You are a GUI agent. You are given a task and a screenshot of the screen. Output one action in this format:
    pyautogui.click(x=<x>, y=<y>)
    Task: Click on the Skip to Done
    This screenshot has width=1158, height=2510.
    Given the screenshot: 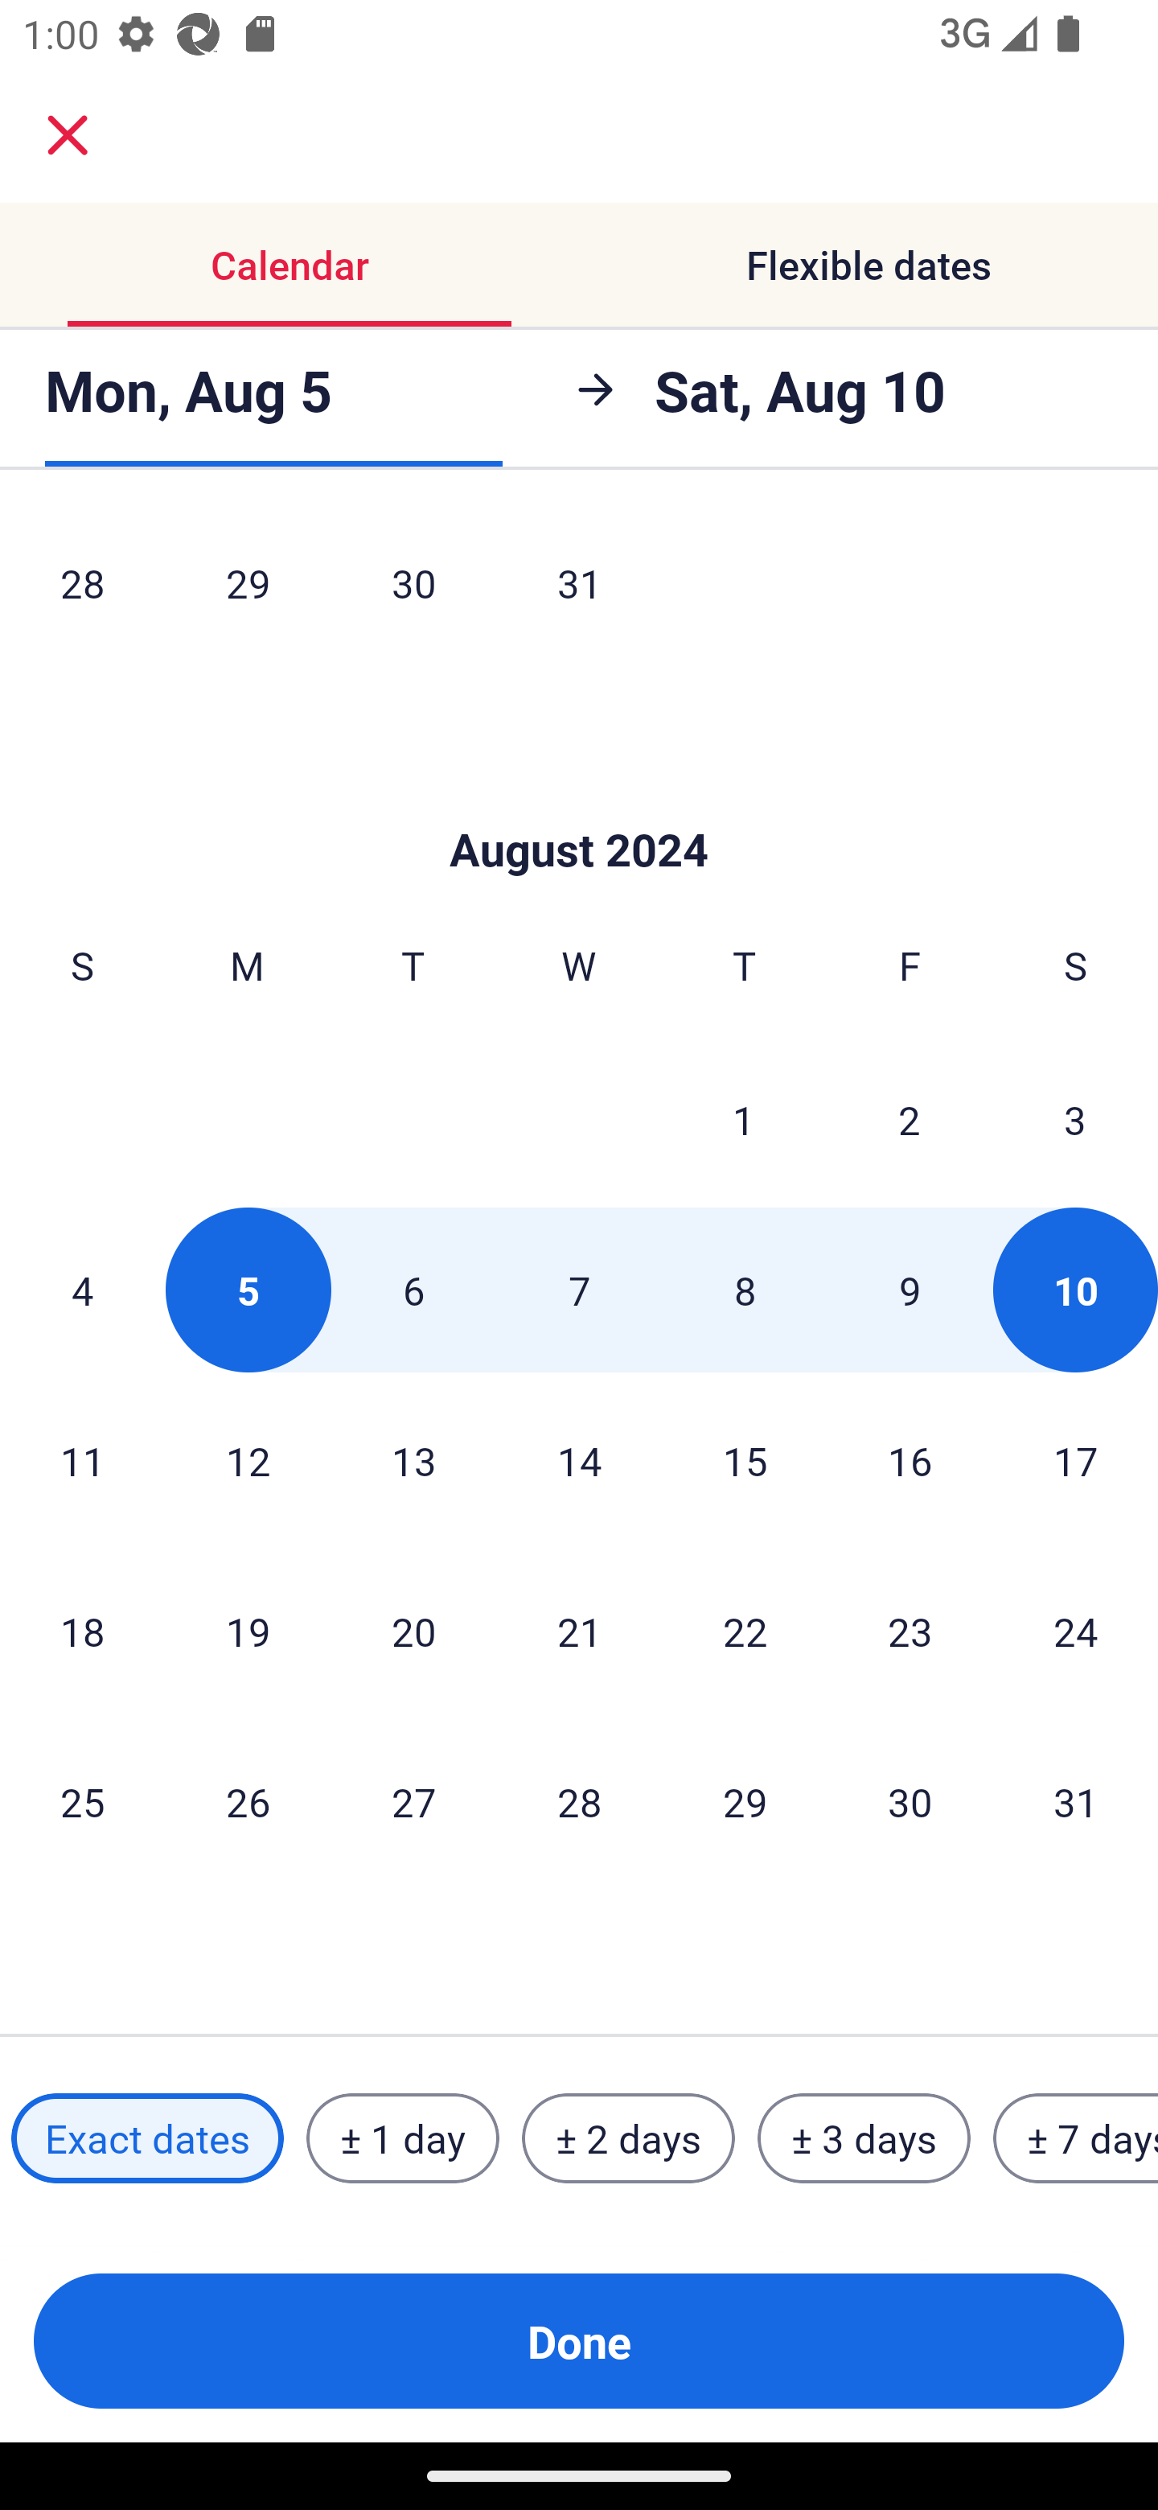 What is the action you would take?
    pyautogui.click(x=579, y=801)
    